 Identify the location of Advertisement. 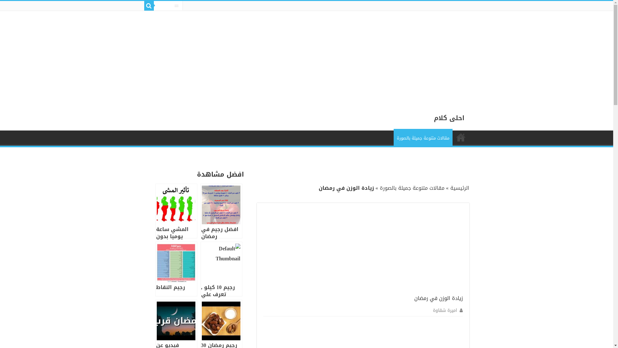
(420, 56).